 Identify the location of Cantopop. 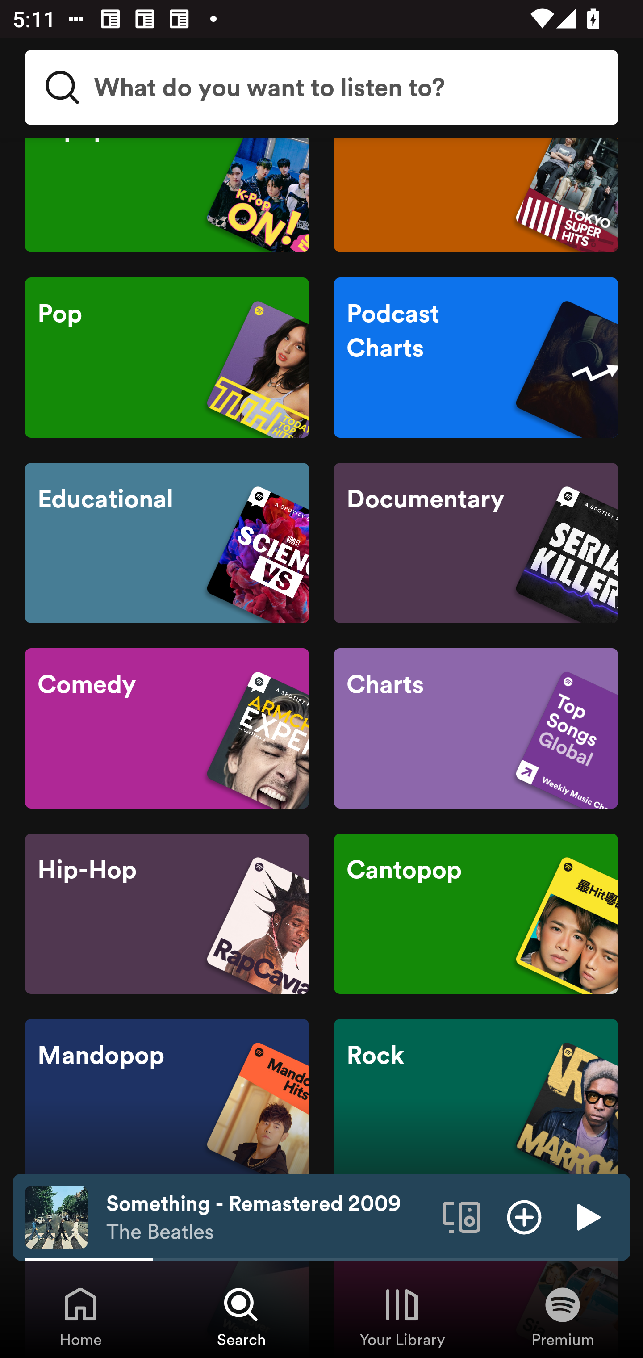
(476, 914).